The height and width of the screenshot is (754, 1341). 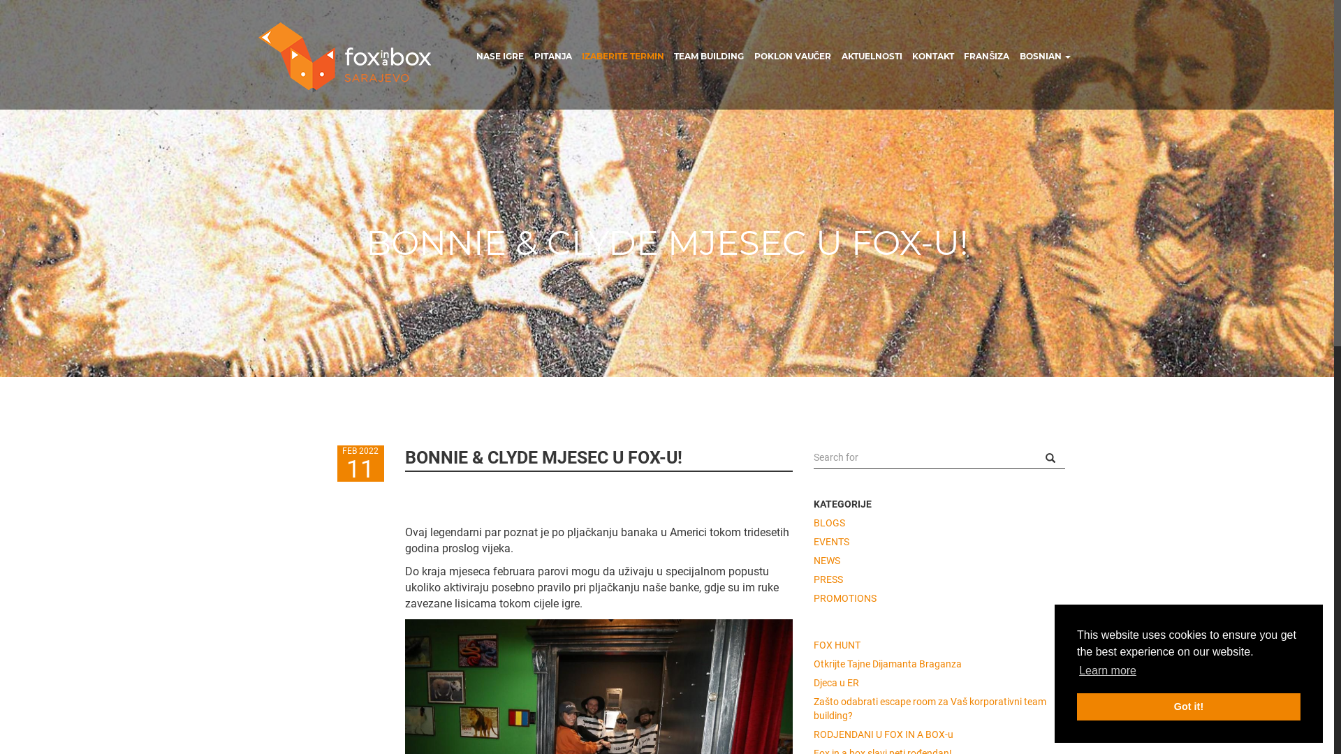 I want to click on NASE IGRE, so click(x=500, y=56).